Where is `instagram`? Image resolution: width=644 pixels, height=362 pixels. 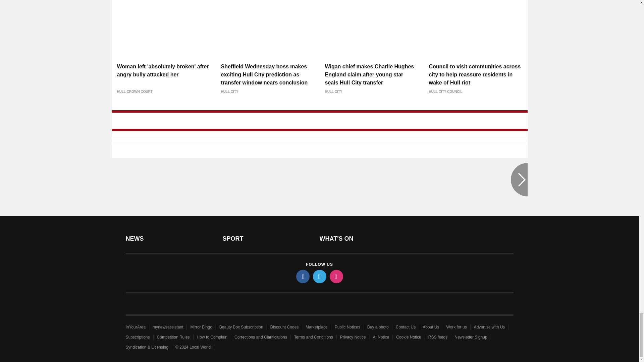 instagram is located at coordinates (336, 276).